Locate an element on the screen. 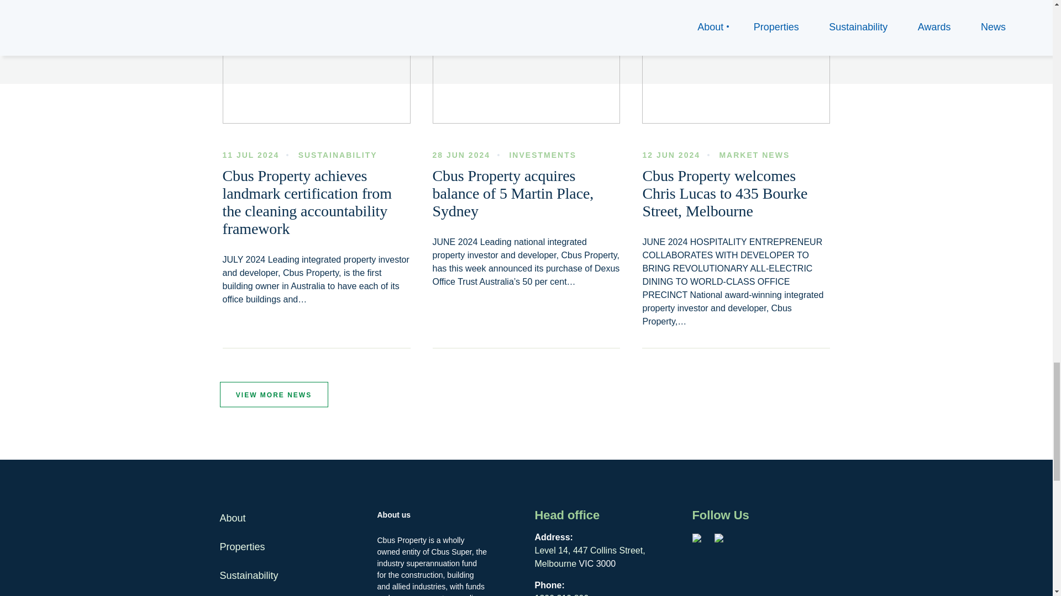 The height and width of the screenshot is (596, 1061). Melbourne is located at coordinates (556, 564).